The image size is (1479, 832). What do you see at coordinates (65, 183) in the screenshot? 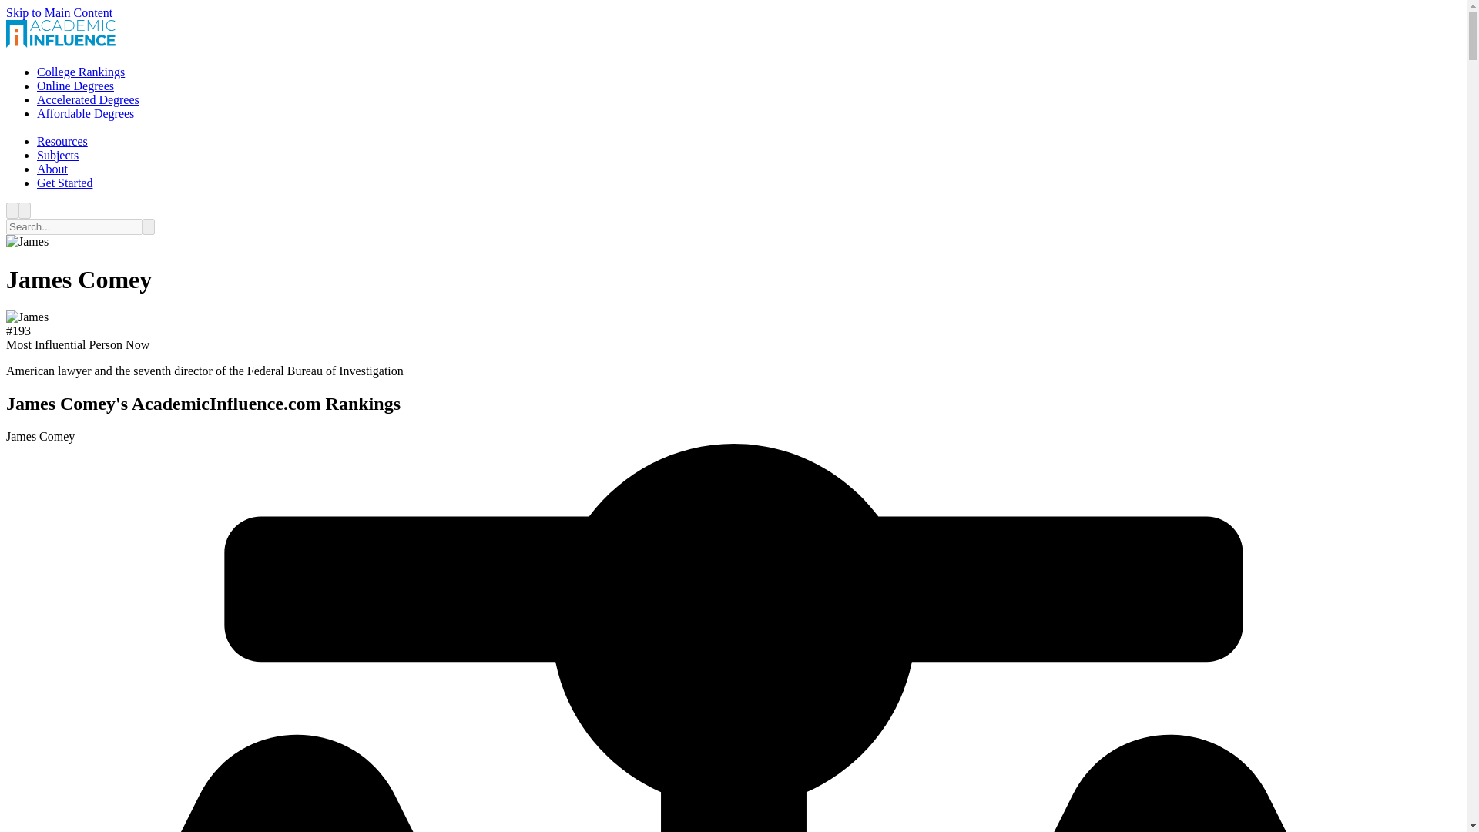
I see `Get Started` at bounding box center [65, 183].